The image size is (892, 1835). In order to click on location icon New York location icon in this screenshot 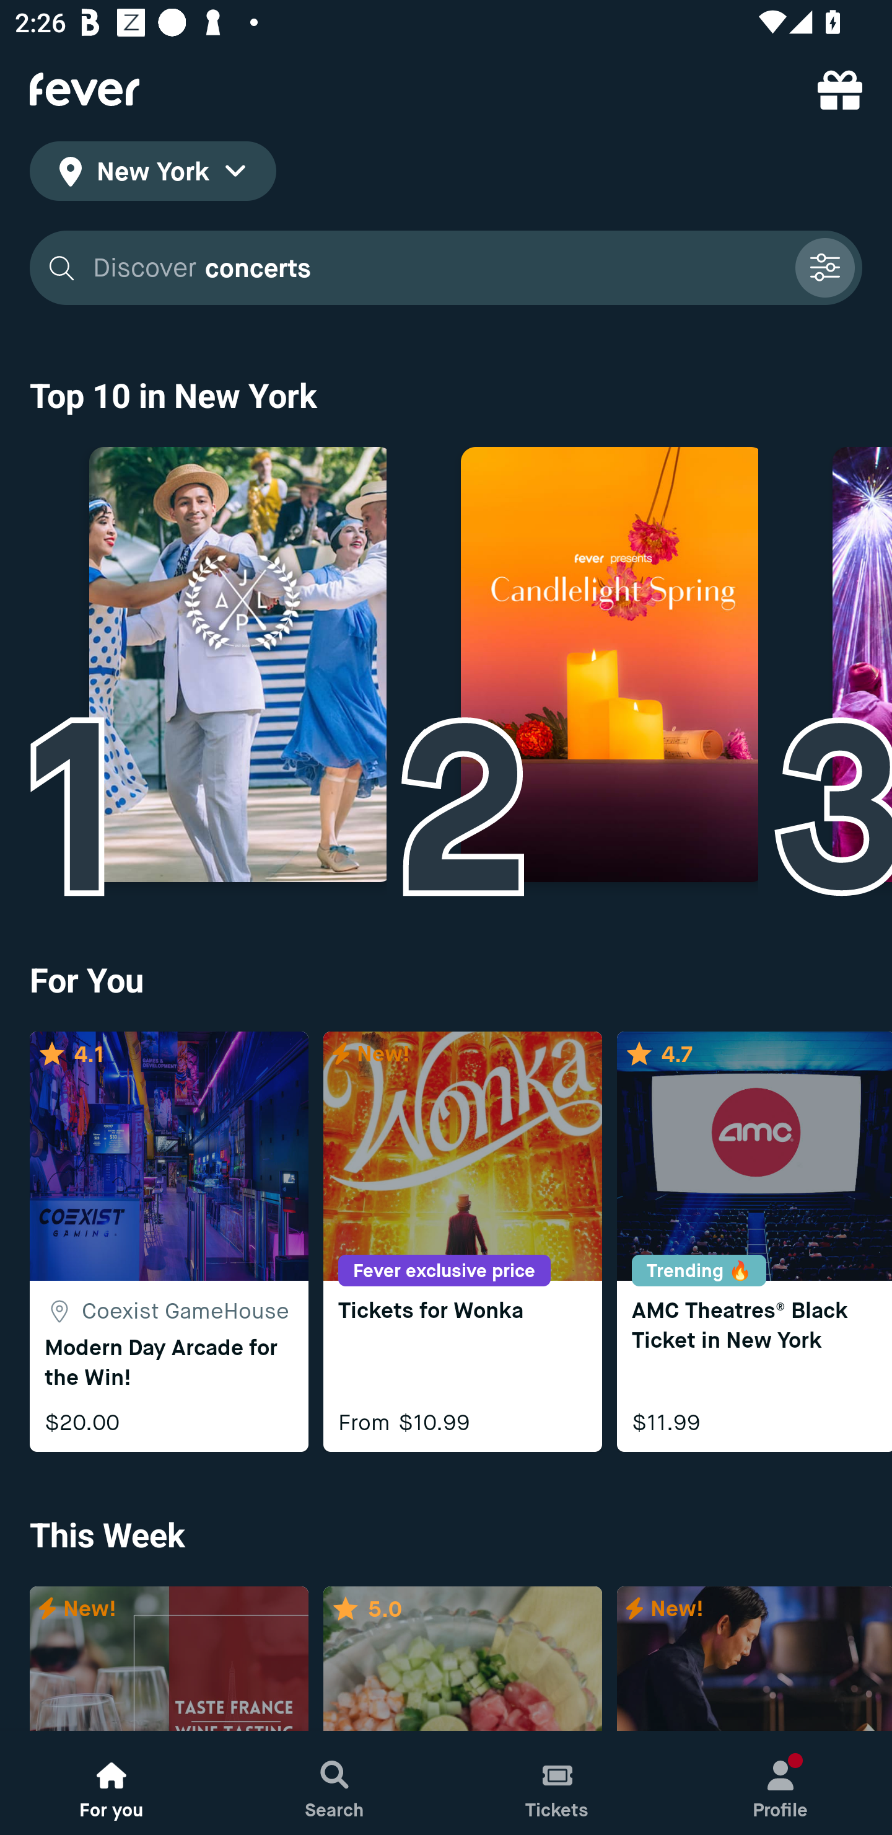, I will do `click(152, 175)`.